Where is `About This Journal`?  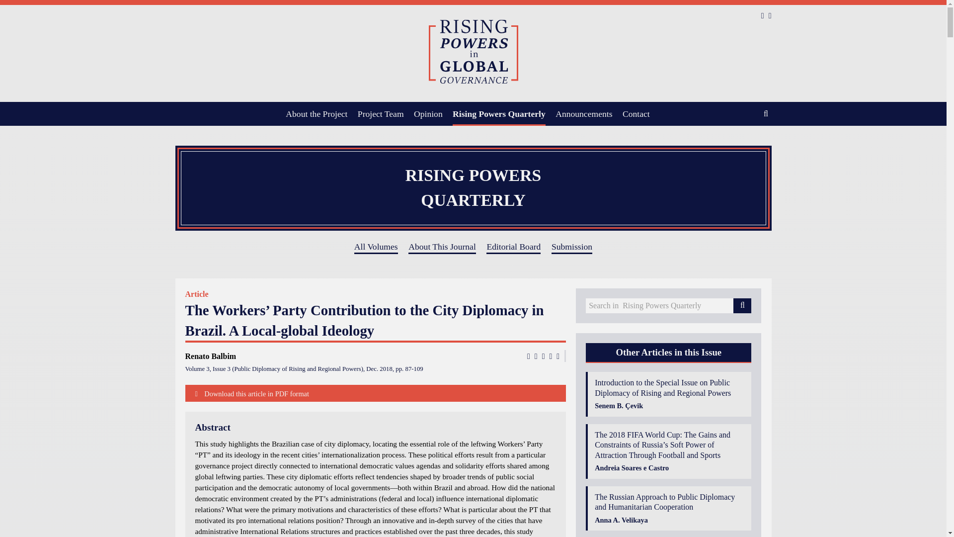 About This Journal is located at coordinates (442, 247).